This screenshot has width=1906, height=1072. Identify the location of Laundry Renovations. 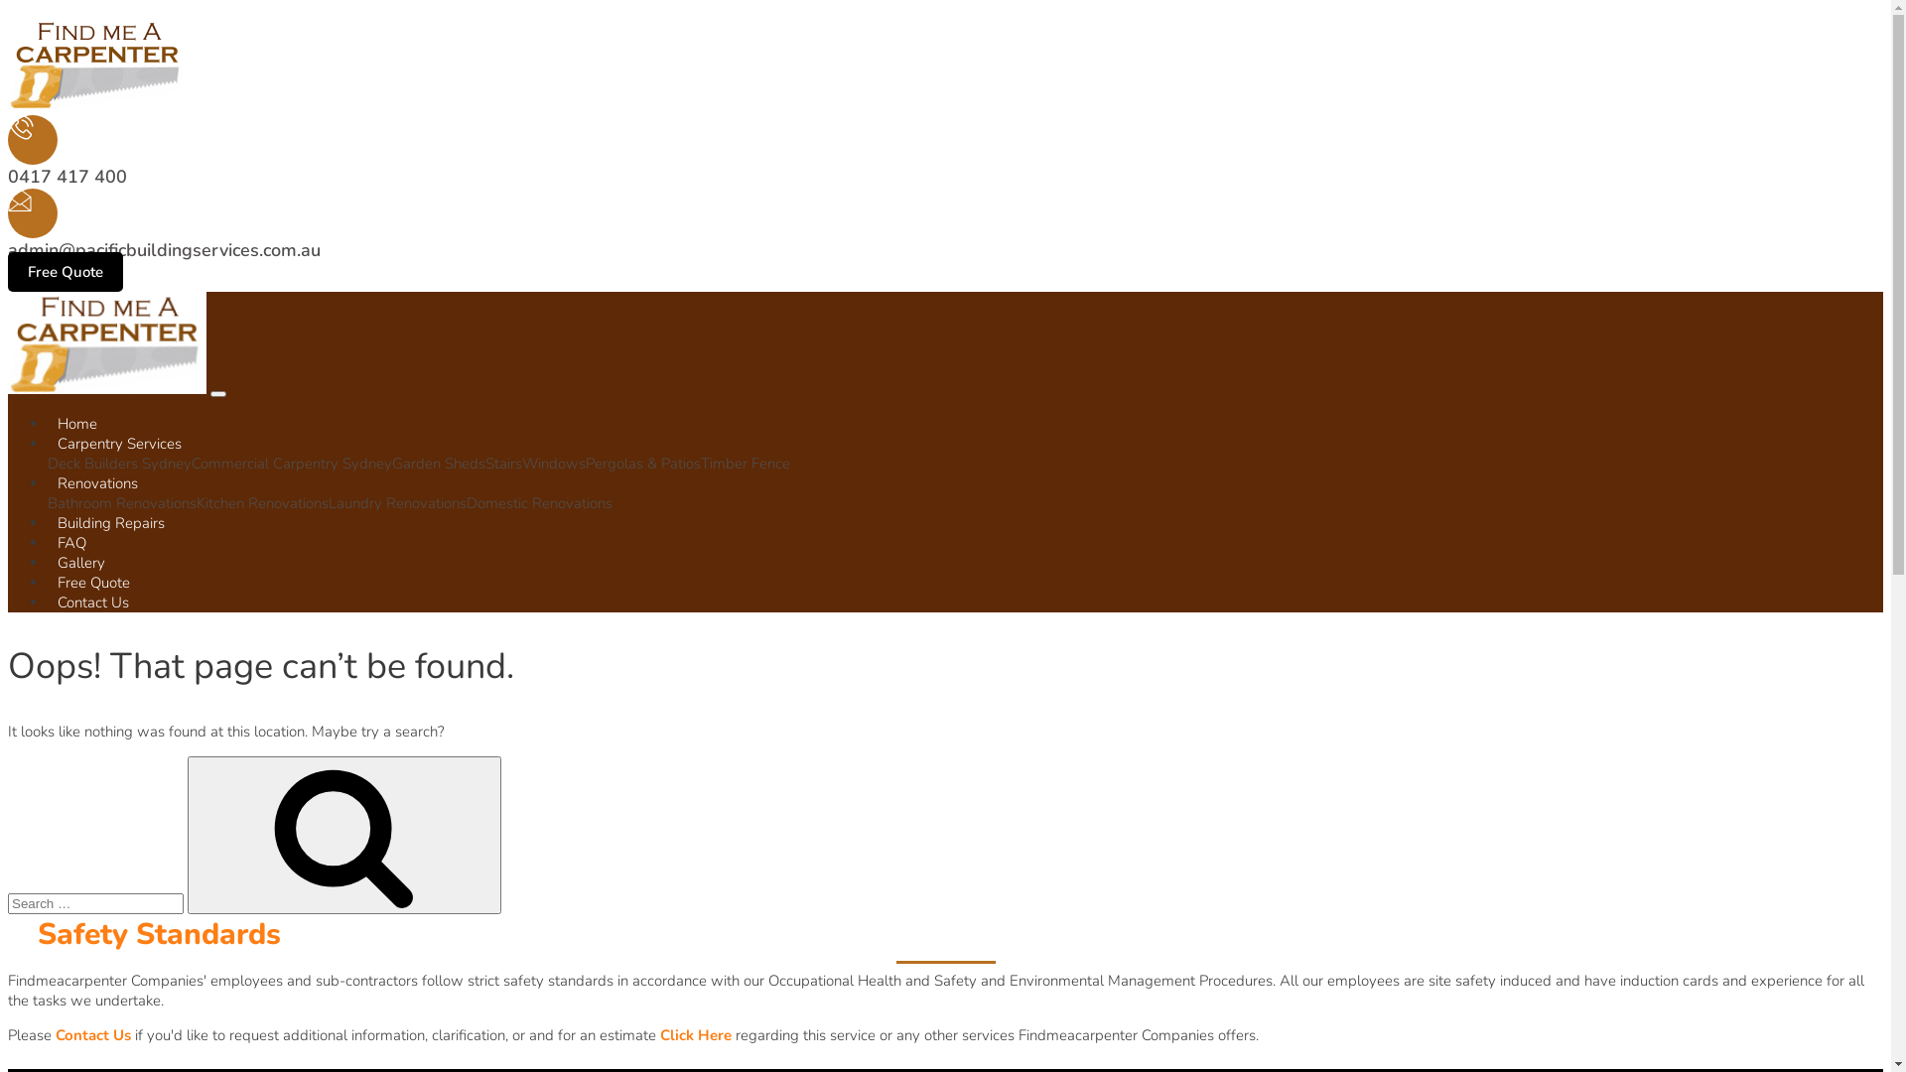
(397, 503).